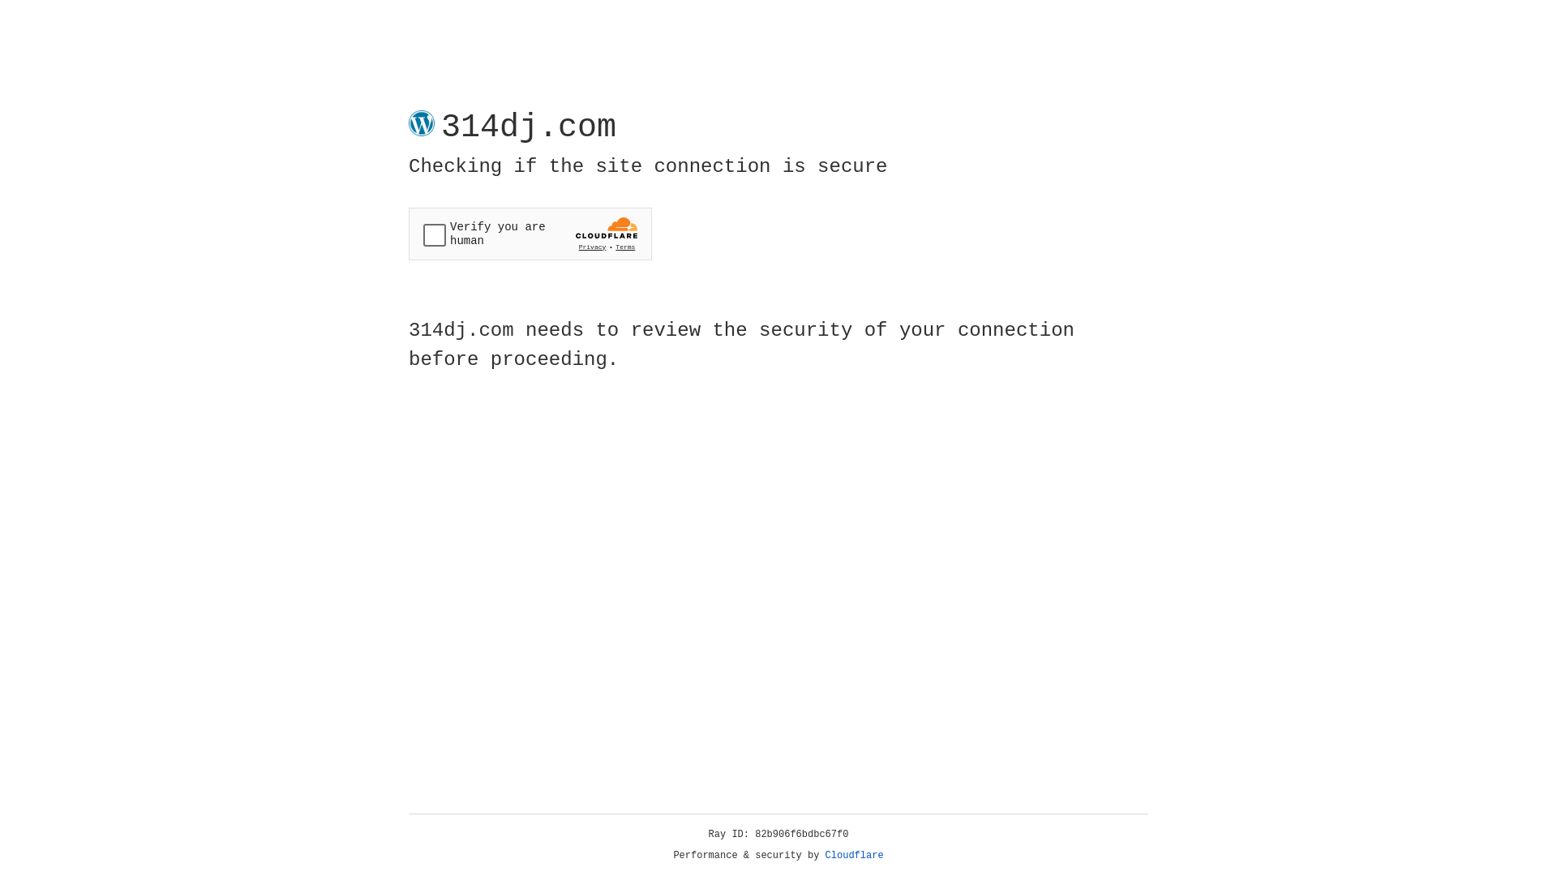 Image resolution: width=1557 pixels, height=876 pixels. I want to click on Cloudflare, so click(855, 856).